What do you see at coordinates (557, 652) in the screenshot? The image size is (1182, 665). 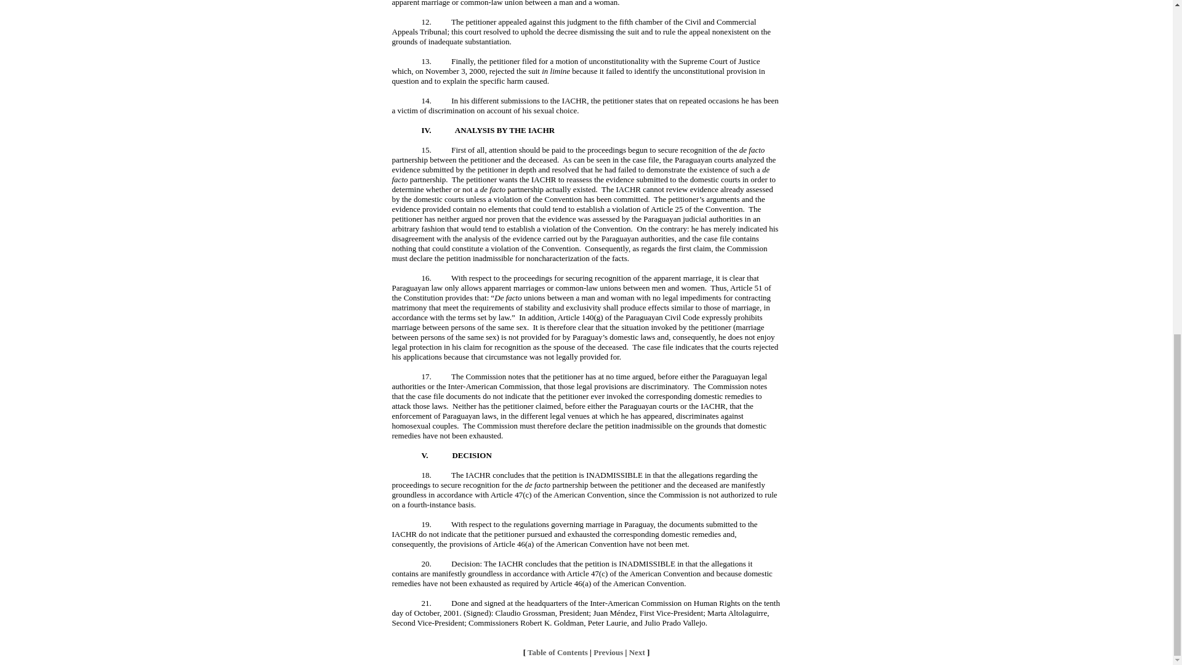 I see `Table of Contents` at bounding box center [557, 652].